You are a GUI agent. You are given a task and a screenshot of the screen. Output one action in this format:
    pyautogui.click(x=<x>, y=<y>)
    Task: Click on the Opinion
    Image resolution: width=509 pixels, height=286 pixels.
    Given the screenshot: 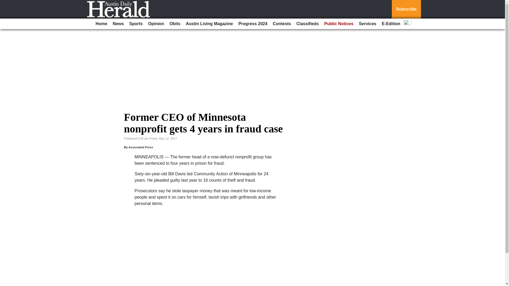 What is the action you would take?
    pyautogui.click(x=156, y=24)
    